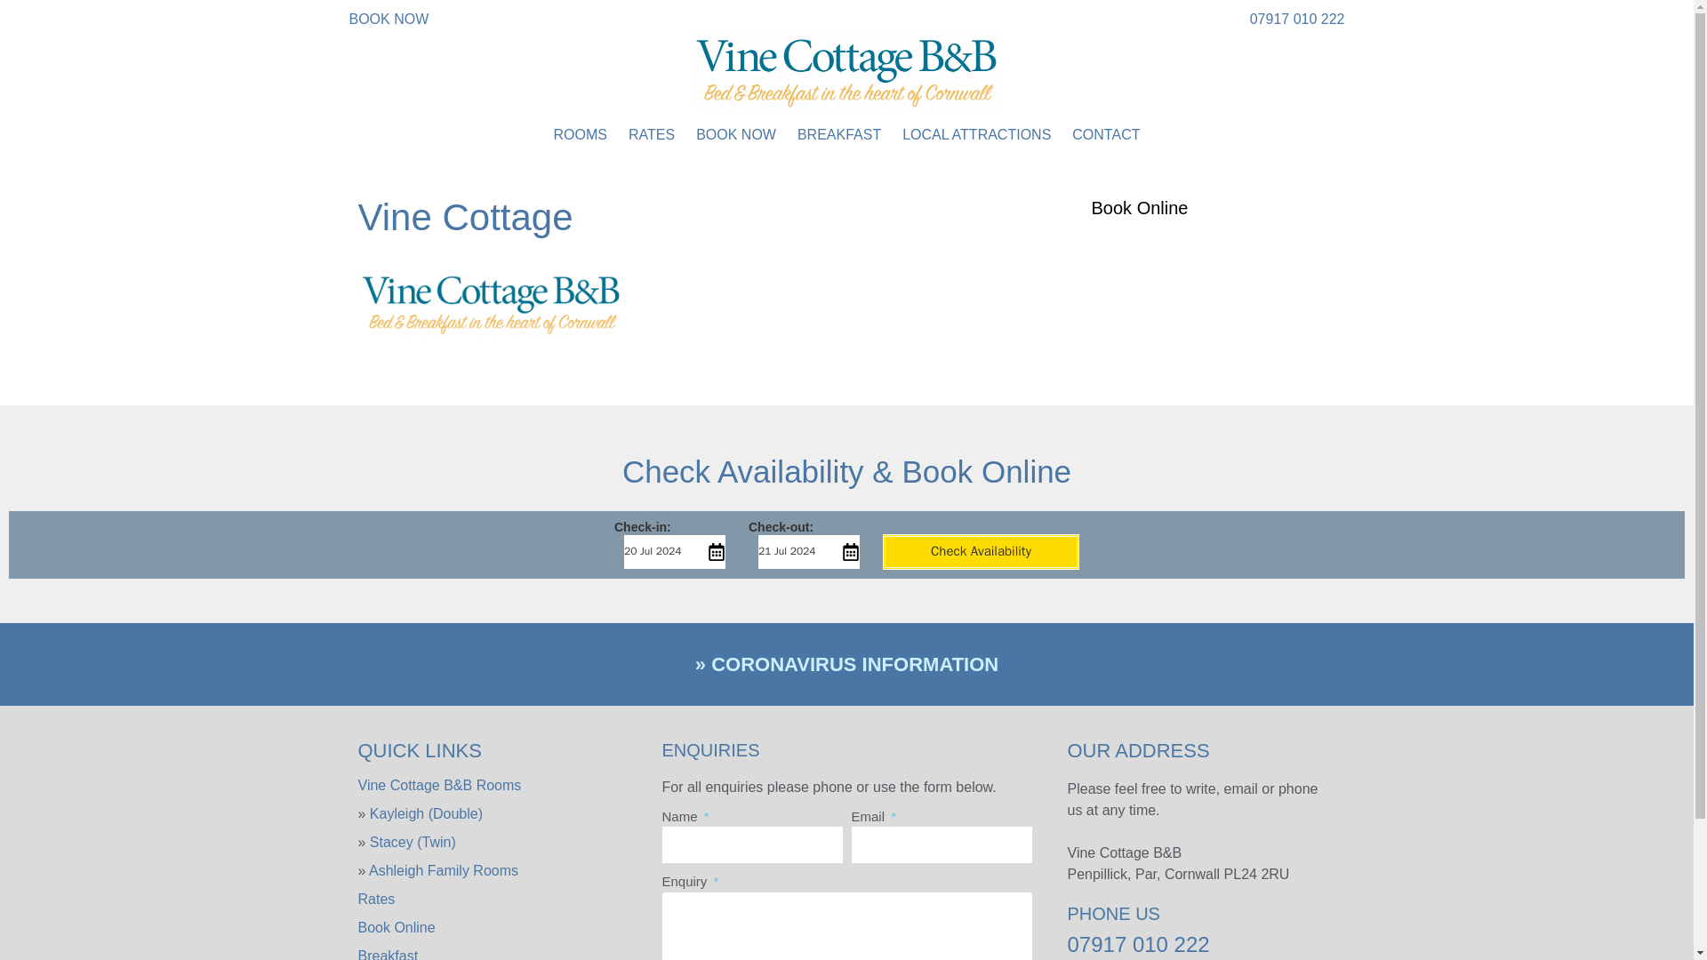  I want to click on RATES, so click(651, 135).